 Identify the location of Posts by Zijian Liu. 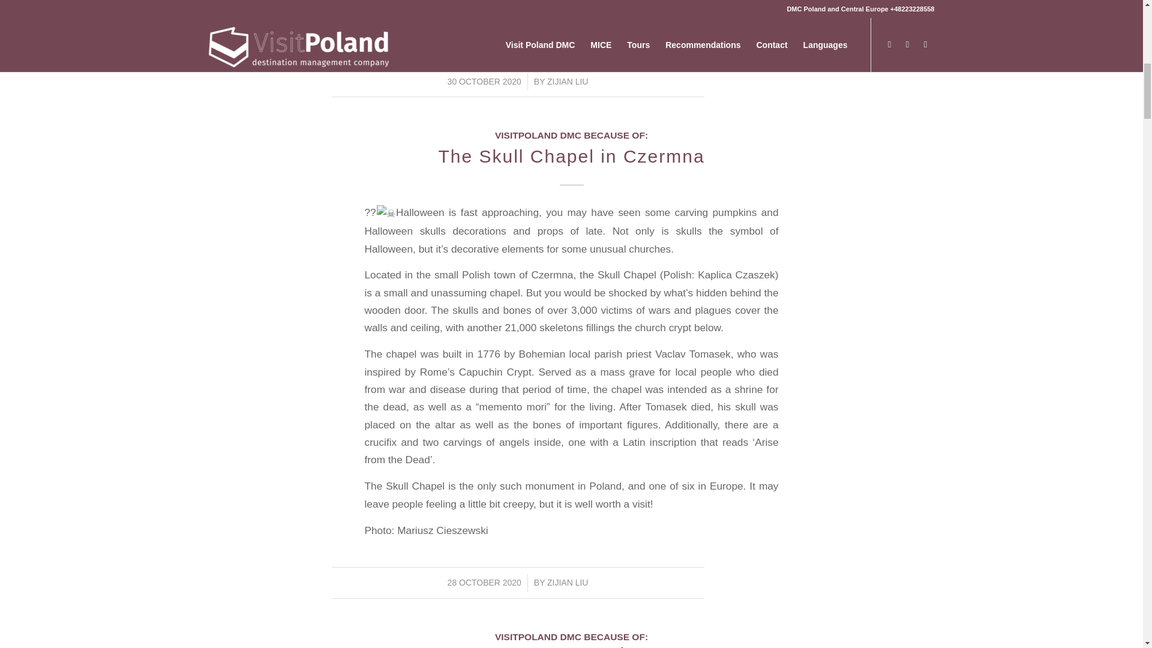
(568, 82).